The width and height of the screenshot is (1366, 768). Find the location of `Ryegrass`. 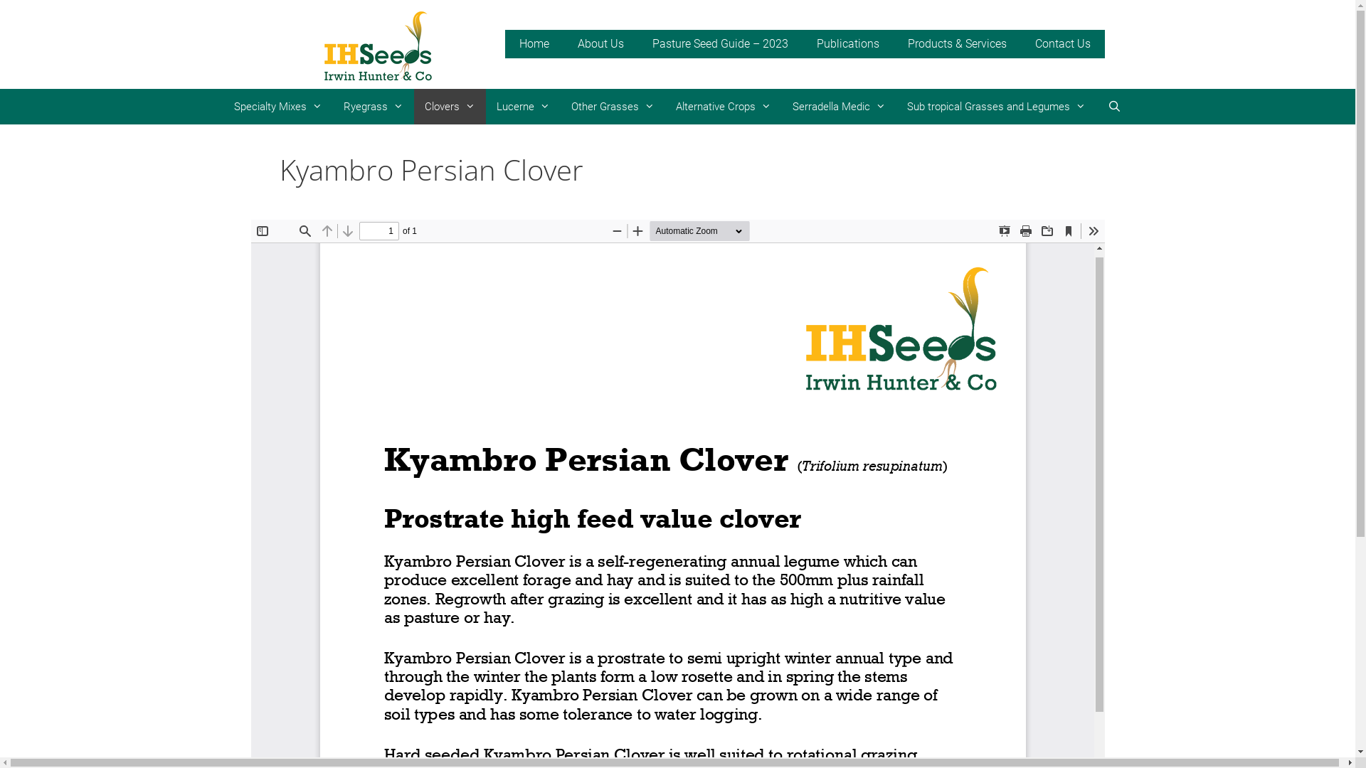

Ryegrass is located at coordinates (374, 107).